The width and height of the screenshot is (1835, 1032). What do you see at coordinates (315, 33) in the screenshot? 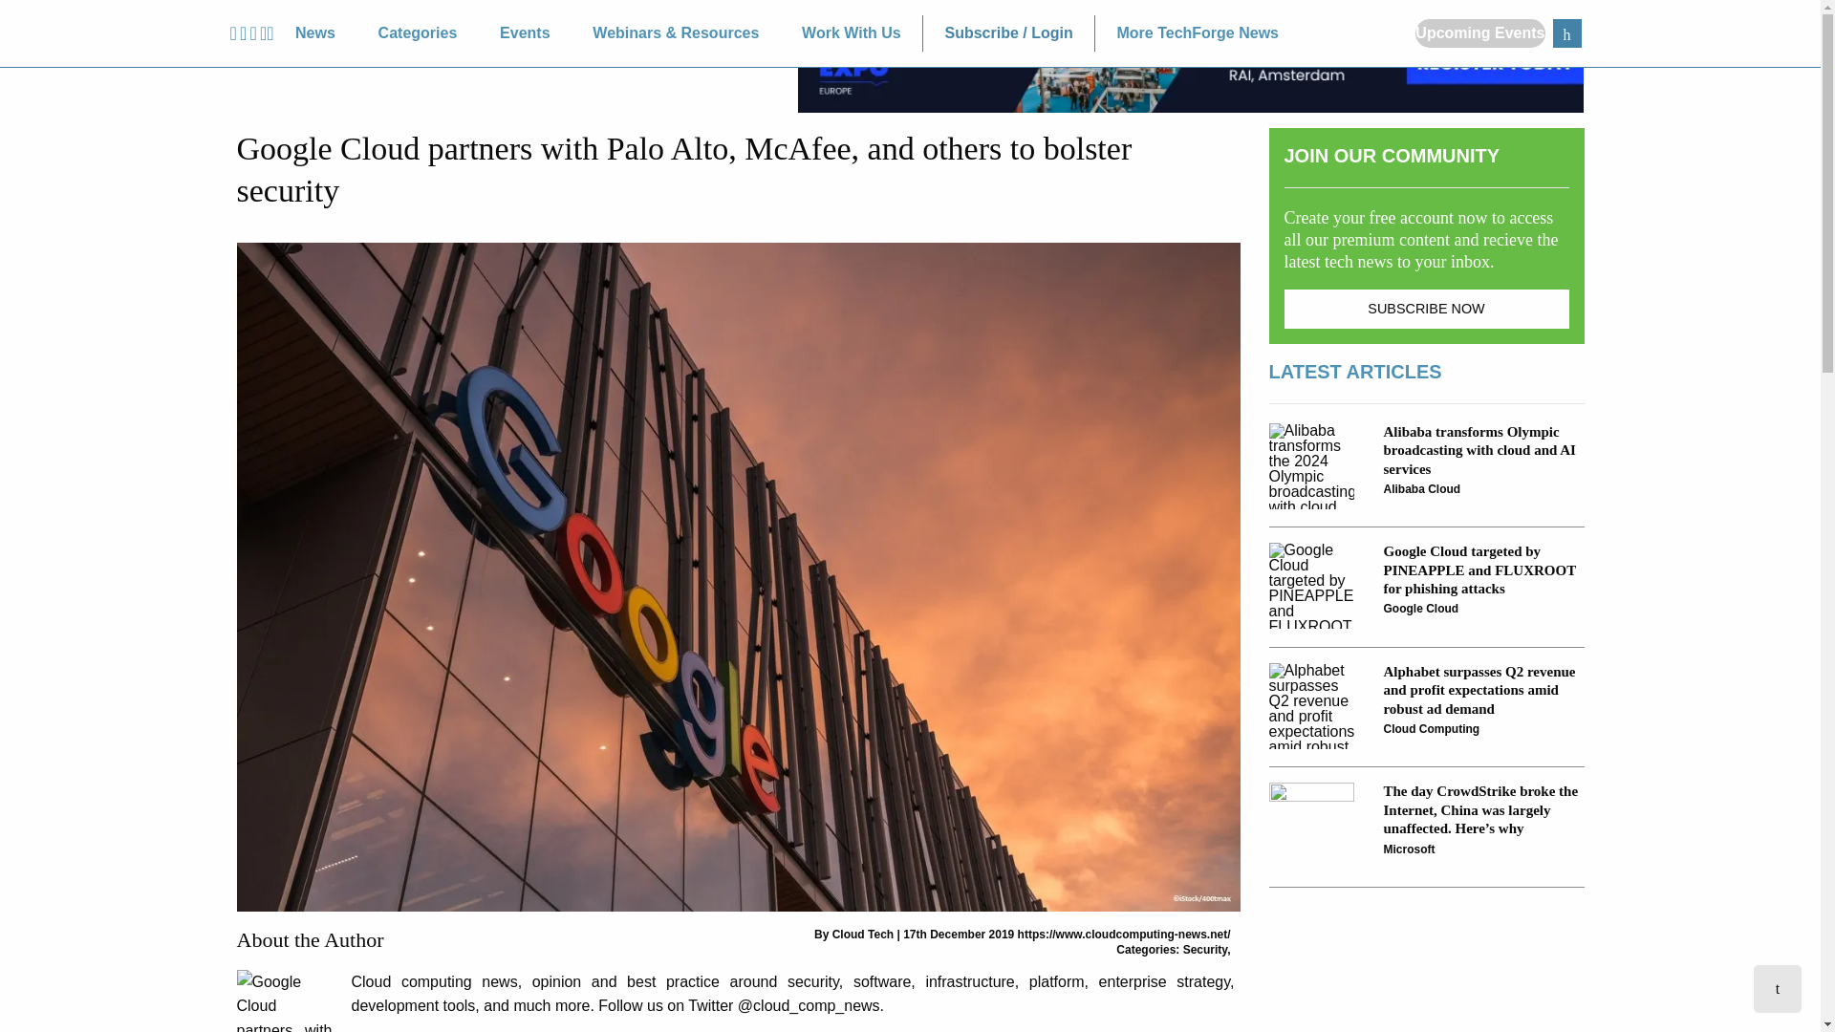
I see `News` at bounding box center [315, 33].